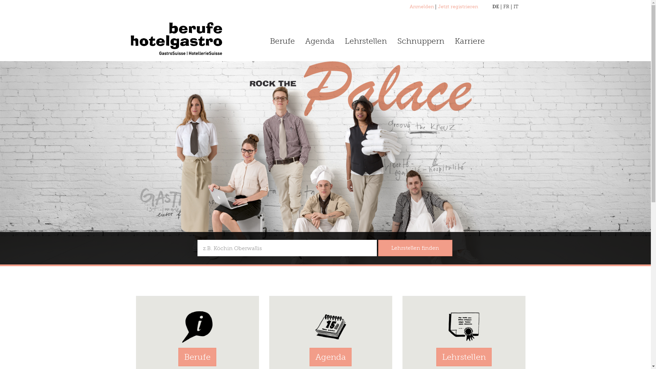 The height and width of the screenshot is (369, 656). Describe the element at coordinates (516, 7) in the screenshot. I see `IT` at that location.